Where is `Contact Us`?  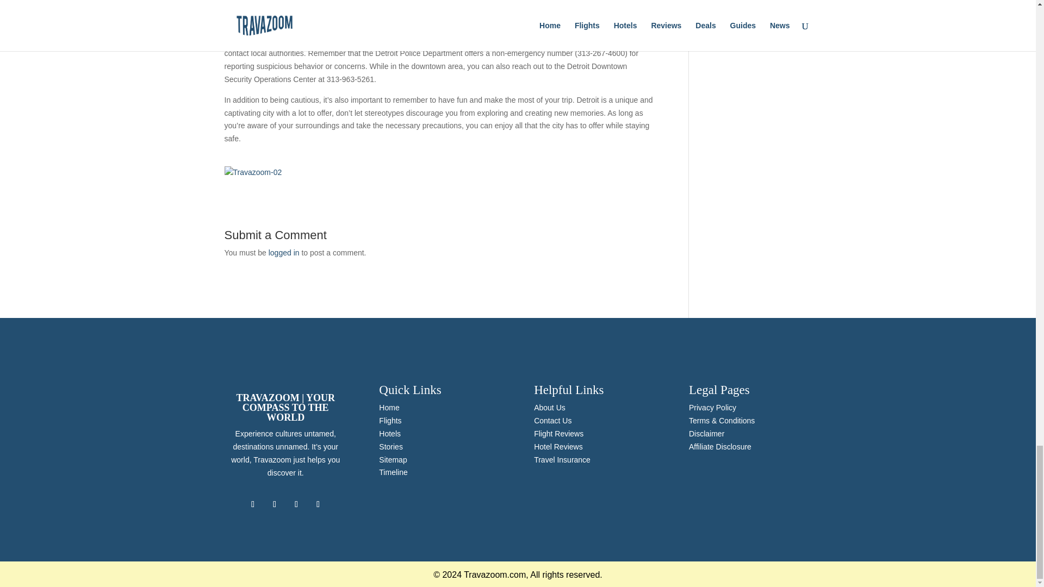 Contact Us is located at coordinates (552, 420).